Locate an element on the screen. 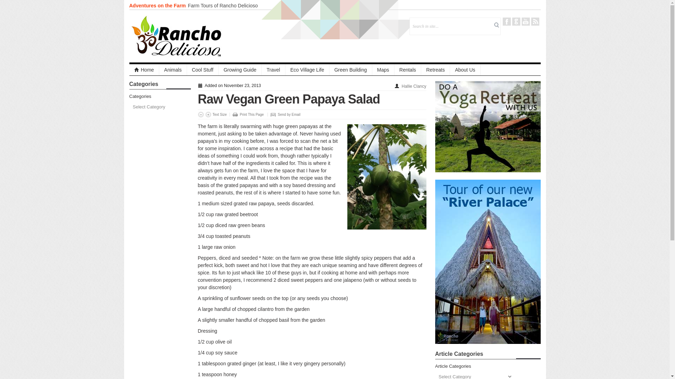  Farm Tours of Rancho Delicioso is located at coordinates (223, 5).